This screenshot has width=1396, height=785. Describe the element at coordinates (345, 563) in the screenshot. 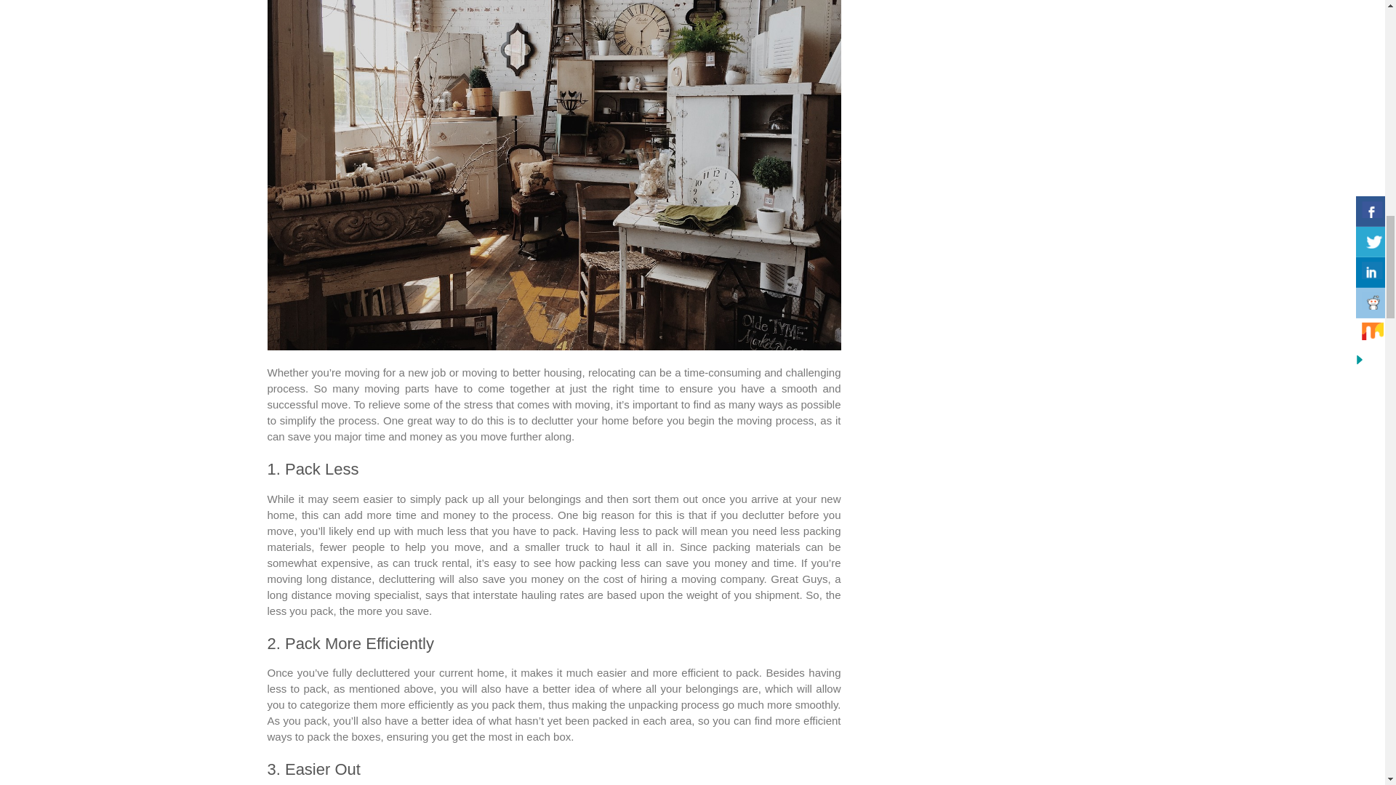

I see `expensive` at that location.